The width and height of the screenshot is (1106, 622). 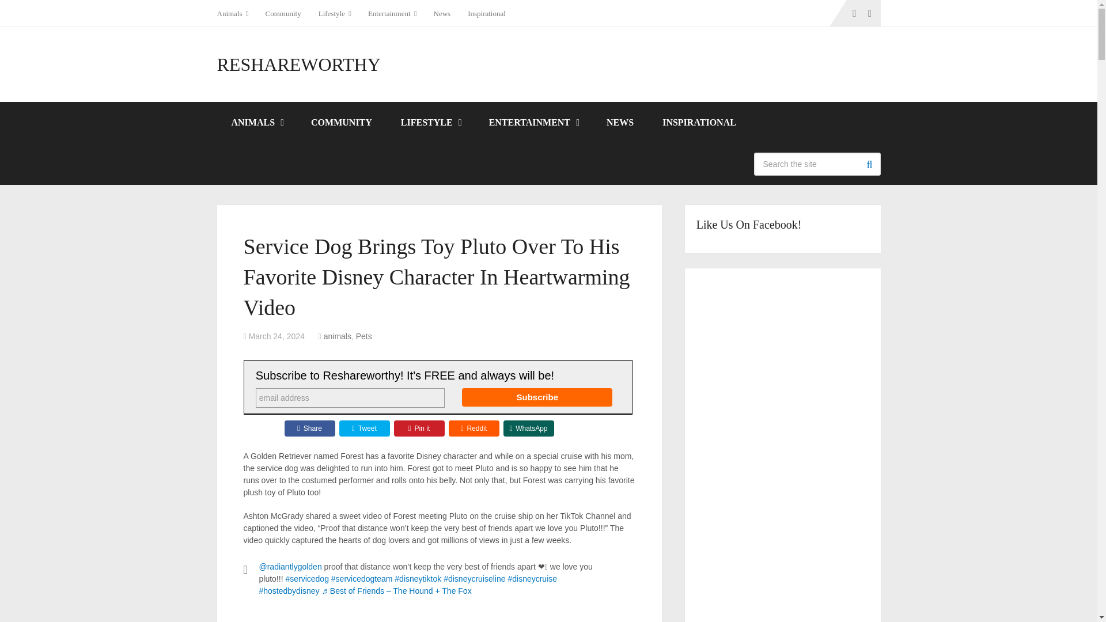 What do you see at coordinates (442, 13) in the screenshot?
I see `News` at bounding box center [442, 13].